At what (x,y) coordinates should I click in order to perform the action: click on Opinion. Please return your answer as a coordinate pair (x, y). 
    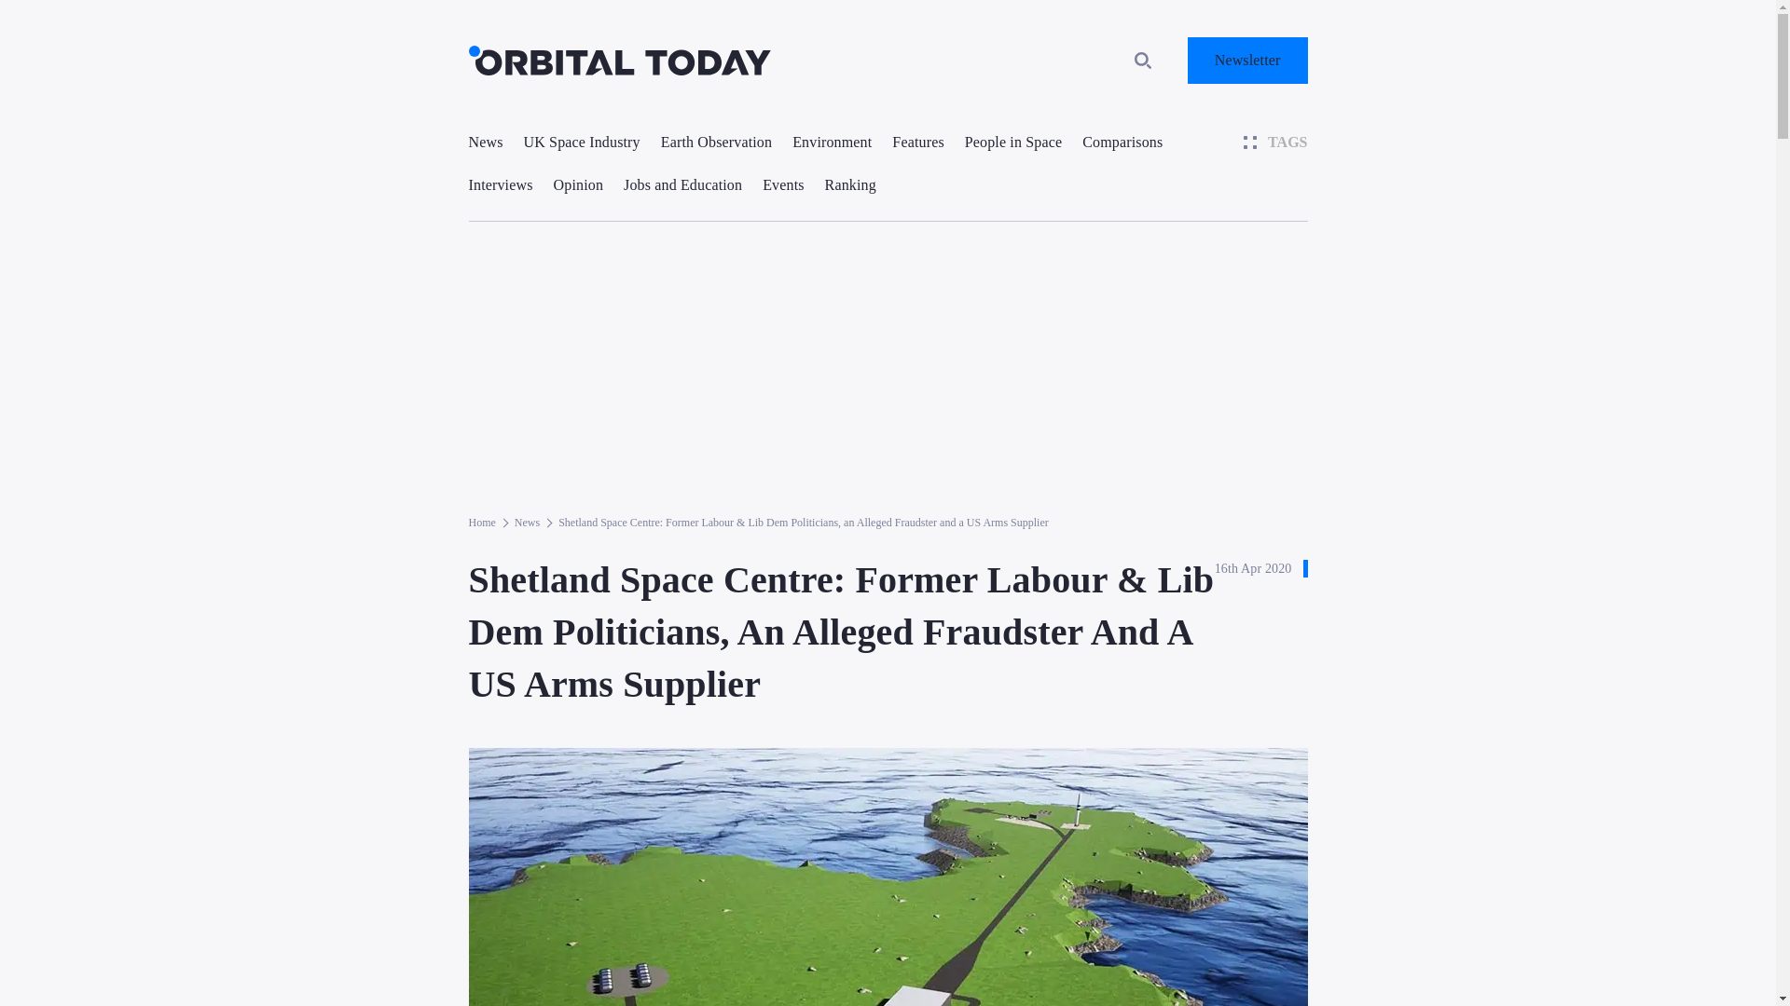
    Looking at the image, I should click on (578, 184).